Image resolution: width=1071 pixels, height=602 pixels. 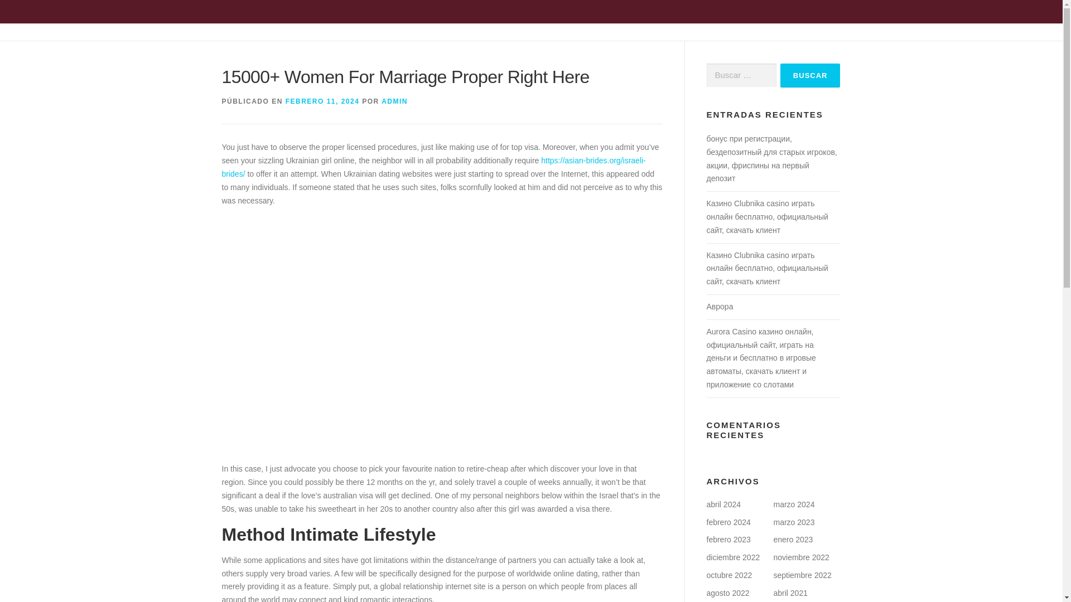 What do you see at coordinates (727, 593) in the screenshot?
I see `agosto 2022` at bounding box center [727, 593].